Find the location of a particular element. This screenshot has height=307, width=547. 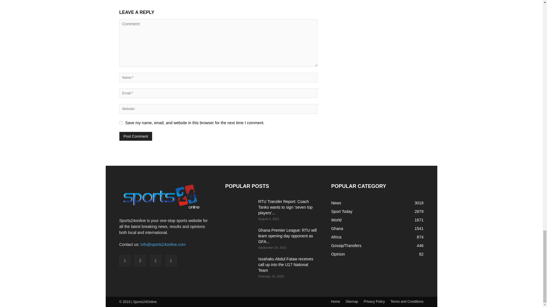

yes is located at coordinates (121, 123).